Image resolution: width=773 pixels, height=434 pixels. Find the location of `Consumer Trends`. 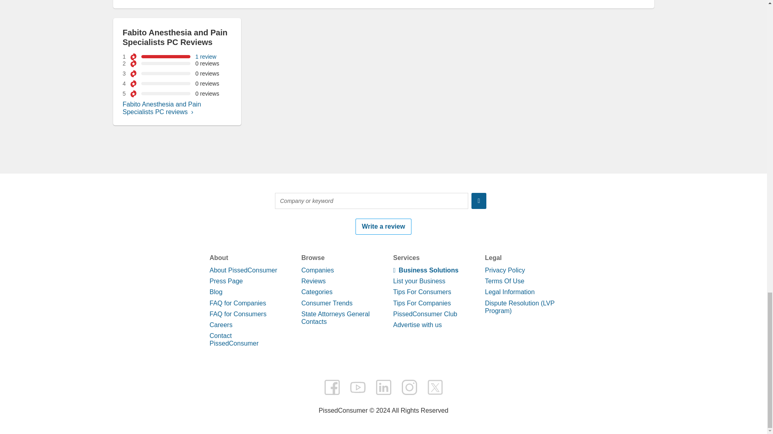

Consumer Trends is located at coordinates (327, 303).